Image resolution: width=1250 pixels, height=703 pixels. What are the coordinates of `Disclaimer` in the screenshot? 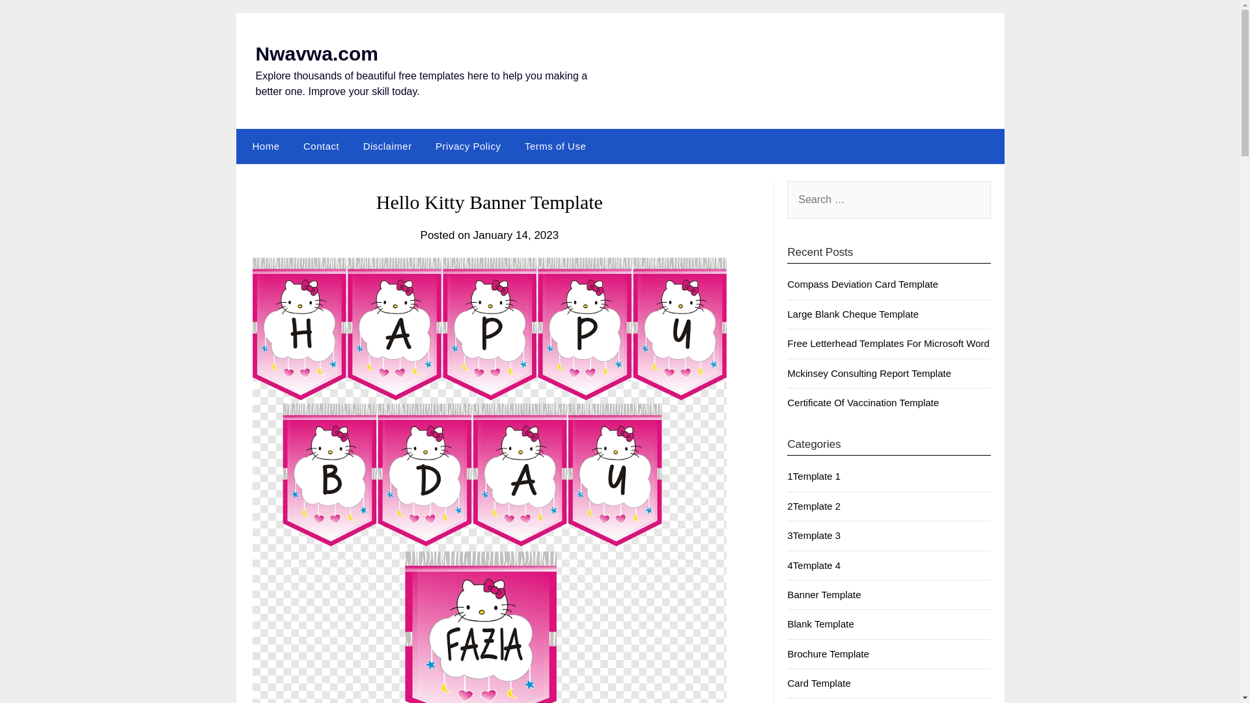 It's located at (387, 146).